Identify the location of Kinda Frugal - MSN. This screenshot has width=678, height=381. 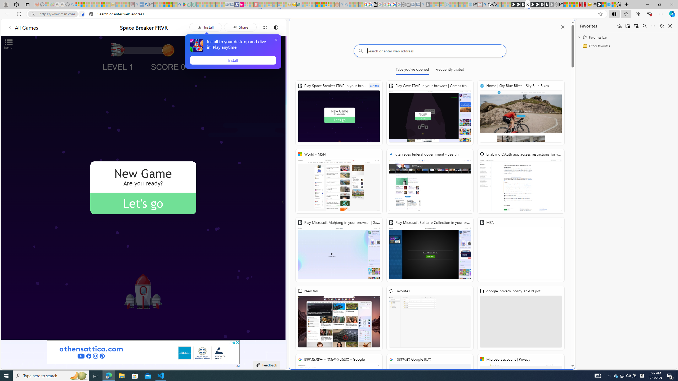
(323, 4).